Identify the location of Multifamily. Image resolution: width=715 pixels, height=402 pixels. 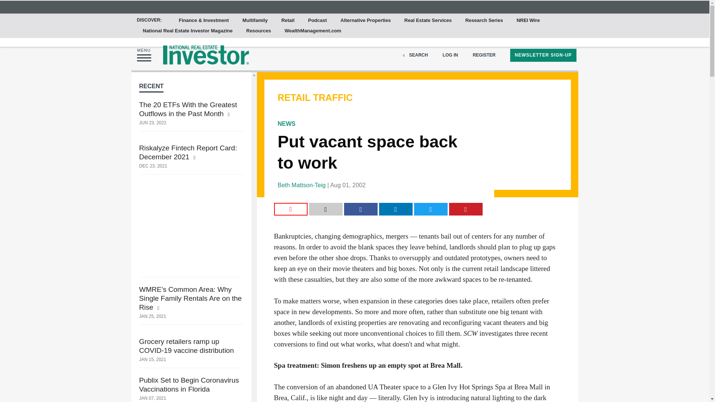
(255, 20).